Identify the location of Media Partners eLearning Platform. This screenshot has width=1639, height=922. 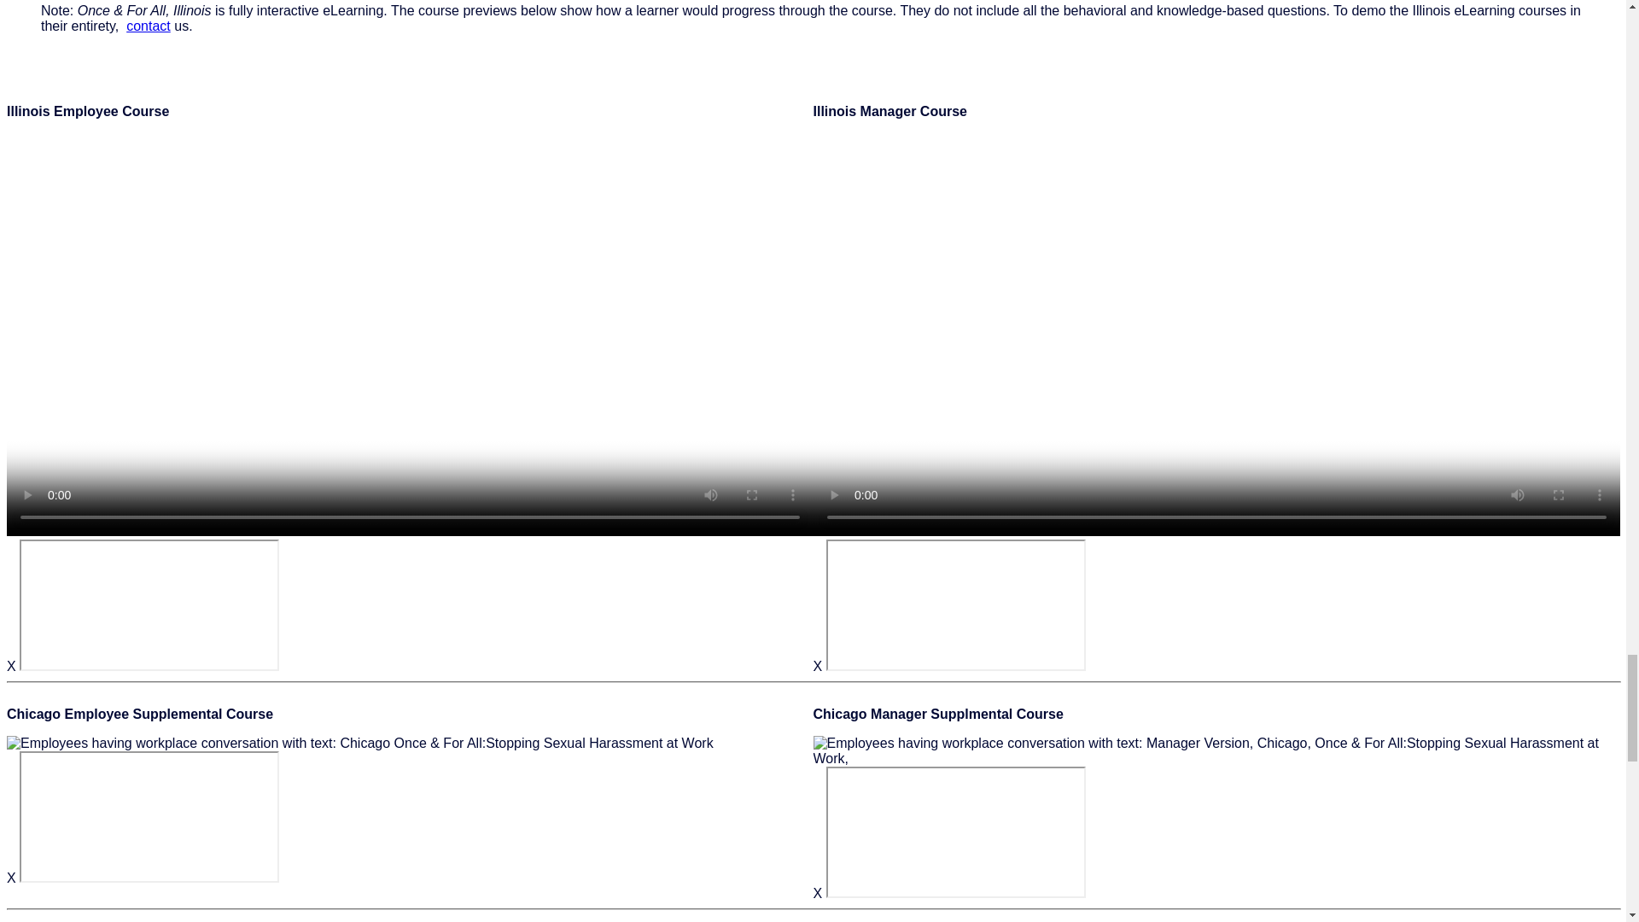
(955, 604).